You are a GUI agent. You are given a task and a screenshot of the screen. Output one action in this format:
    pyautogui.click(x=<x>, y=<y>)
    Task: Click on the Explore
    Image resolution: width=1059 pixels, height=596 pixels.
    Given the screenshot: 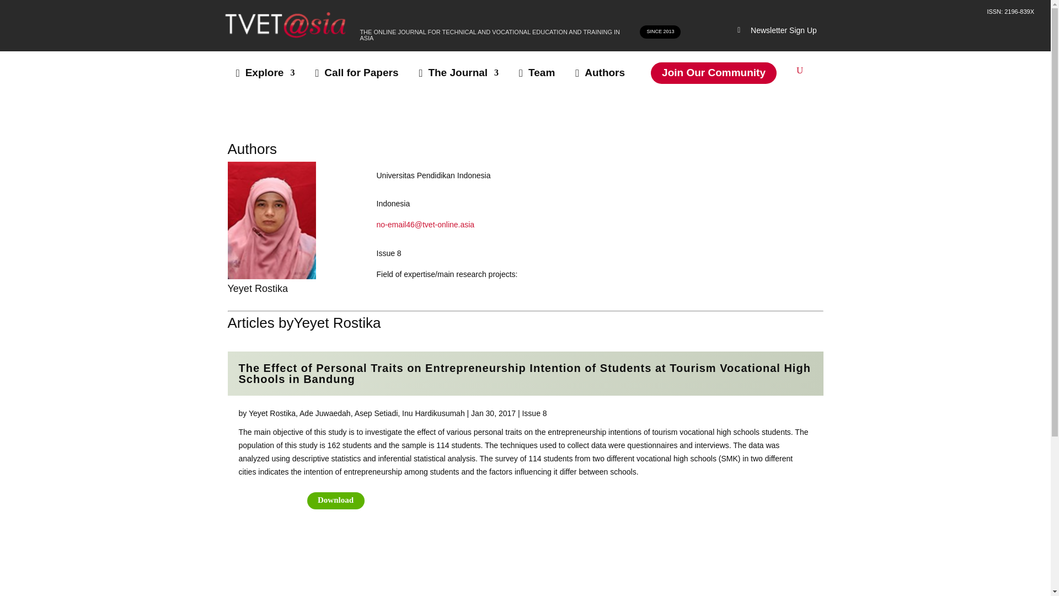 What is the action you would take?
    pyautogui.click(x=268, y=73)
    